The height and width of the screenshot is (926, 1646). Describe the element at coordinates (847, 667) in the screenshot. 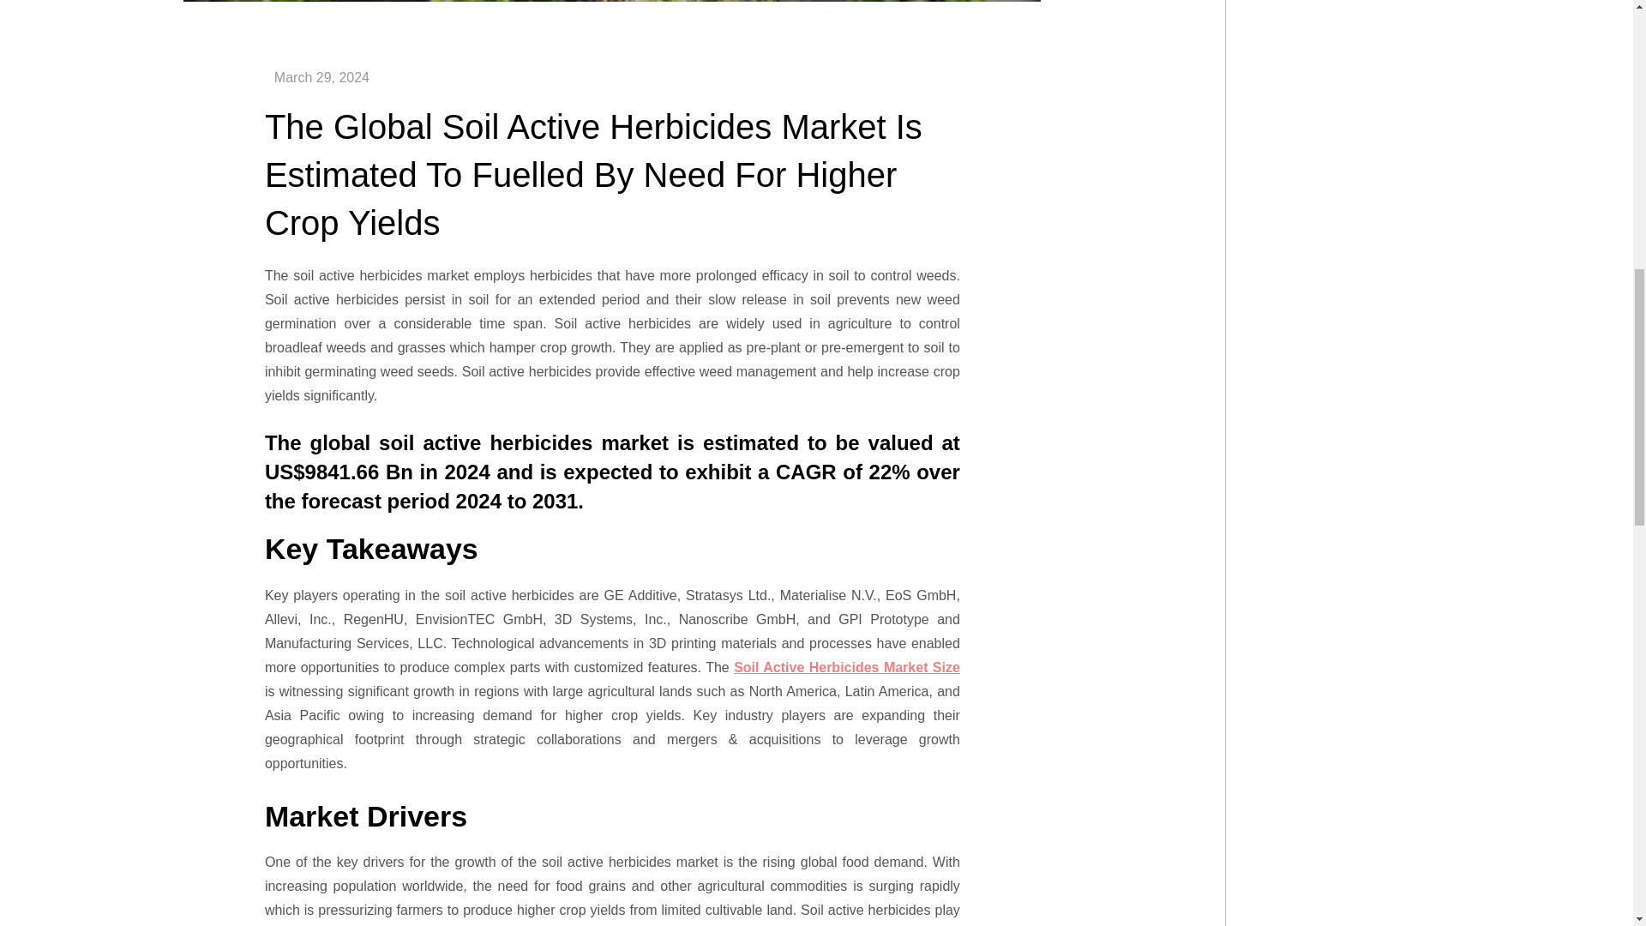

I see `Soil Active Herbicides Market Size` at that location.